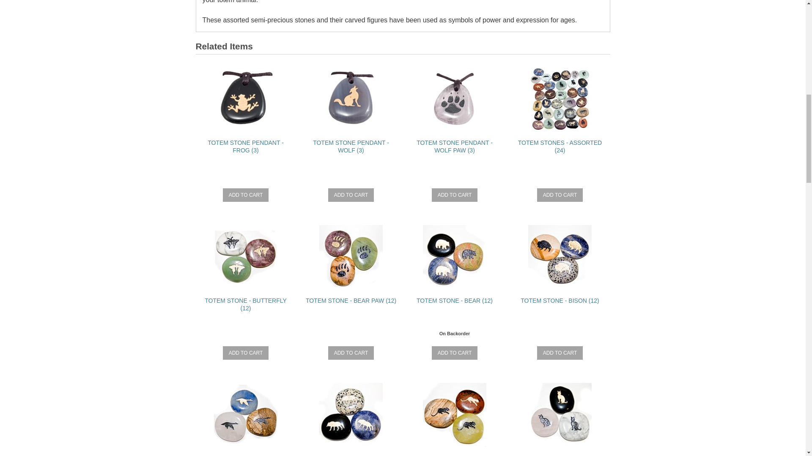 The height and width of the screenshot is (456, 812). Describe the element at coordinates (245, 195) in the screenshot. I see `Add To Cart` at that location.